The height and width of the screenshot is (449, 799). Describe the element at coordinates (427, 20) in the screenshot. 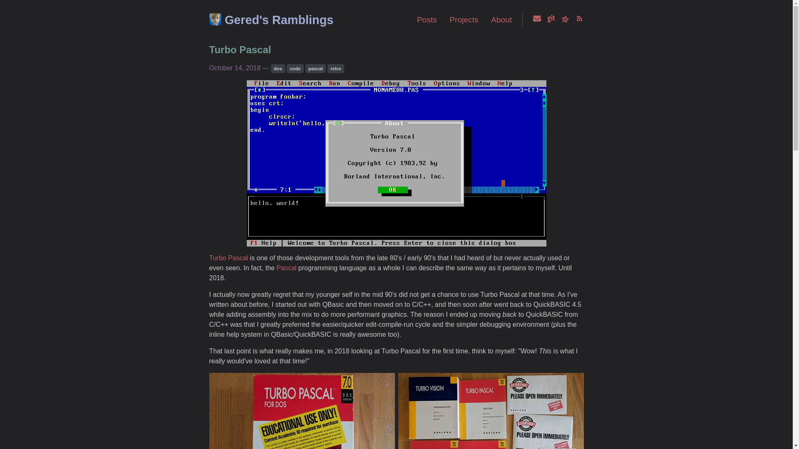

I see `Posts` at that location.